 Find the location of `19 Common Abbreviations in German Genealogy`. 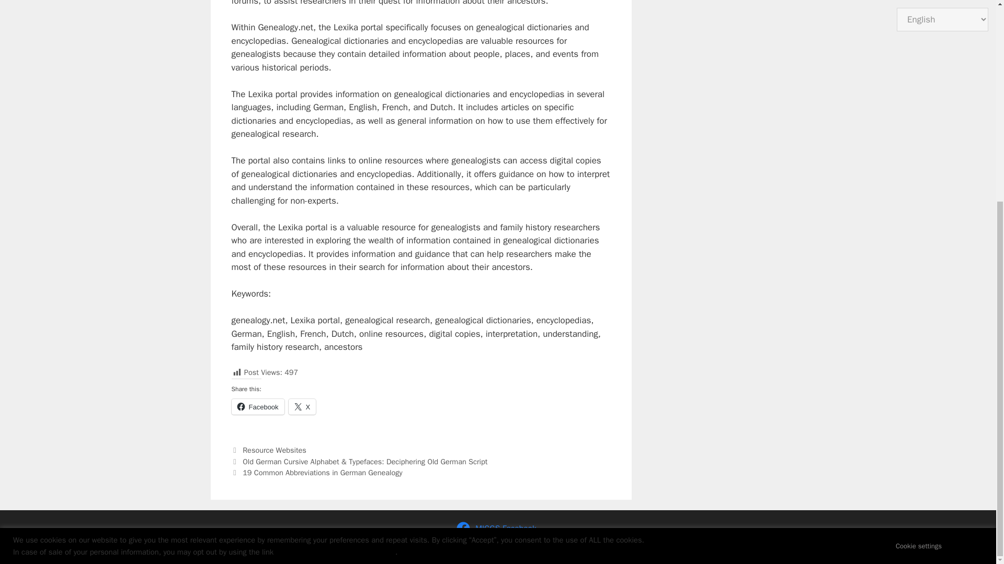

19 Common Abbreviations in German Genealogy is located at coordinates (322, 472).